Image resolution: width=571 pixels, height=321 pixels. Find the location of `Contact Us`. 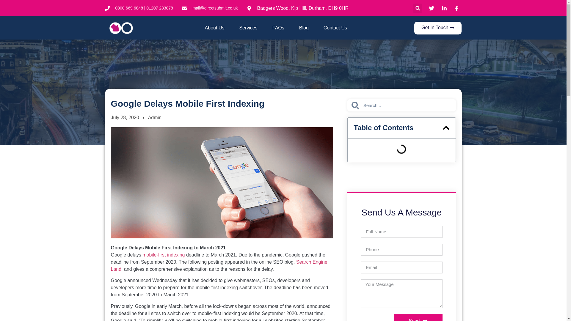

Contact Us is located at coordinates (335, 28).